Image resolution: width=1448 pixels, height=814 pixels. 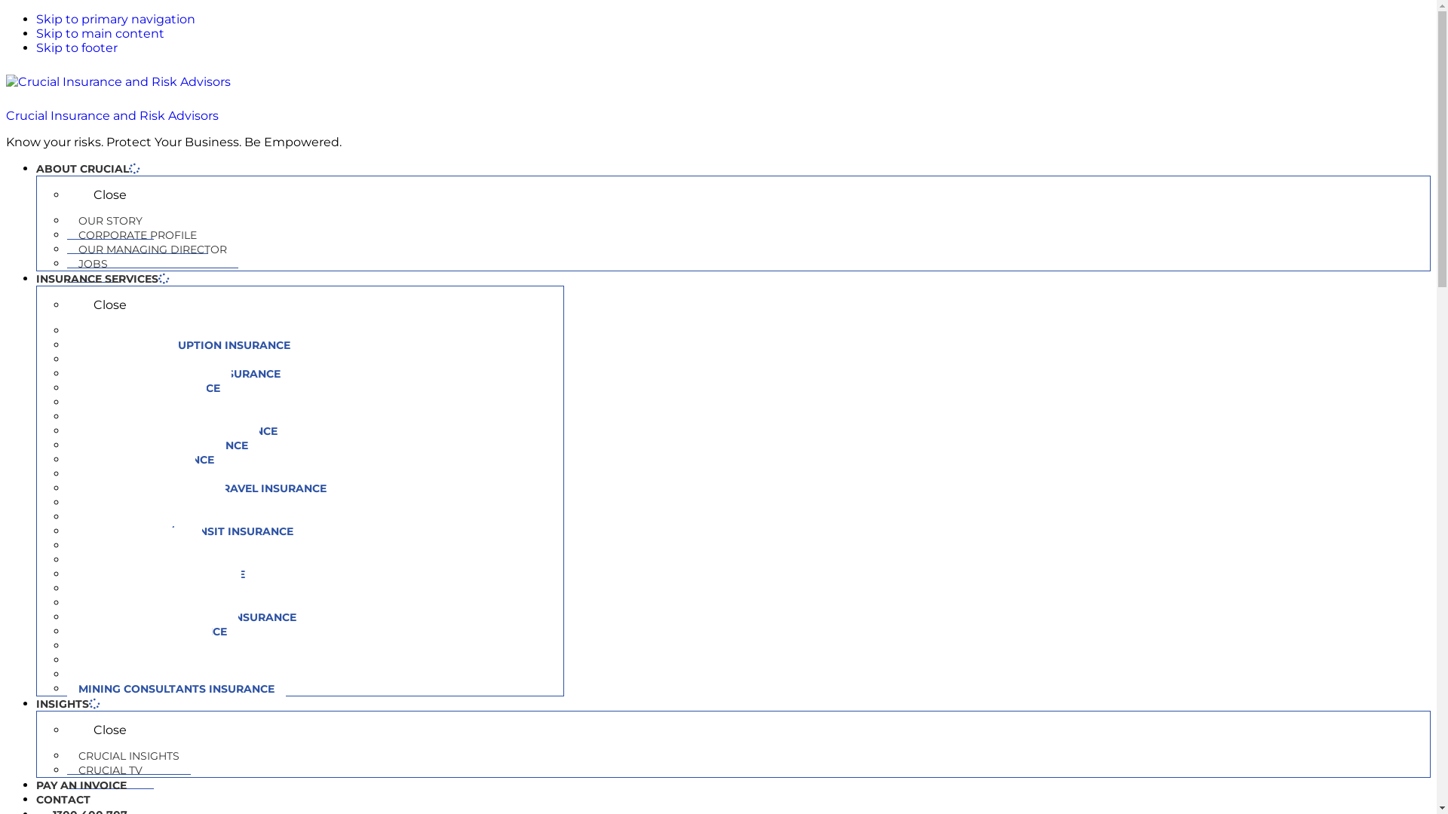 What do you see at coordinates (110, 222) in the screenshot?
I see `OUR STORY` at bounding box center [110, 222].